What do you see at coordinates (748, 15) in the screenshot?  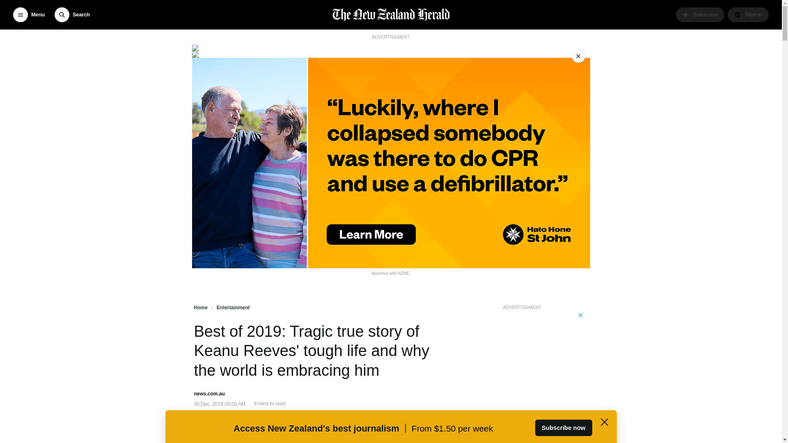 I see `Sign In` at bounding box center [748, 15].